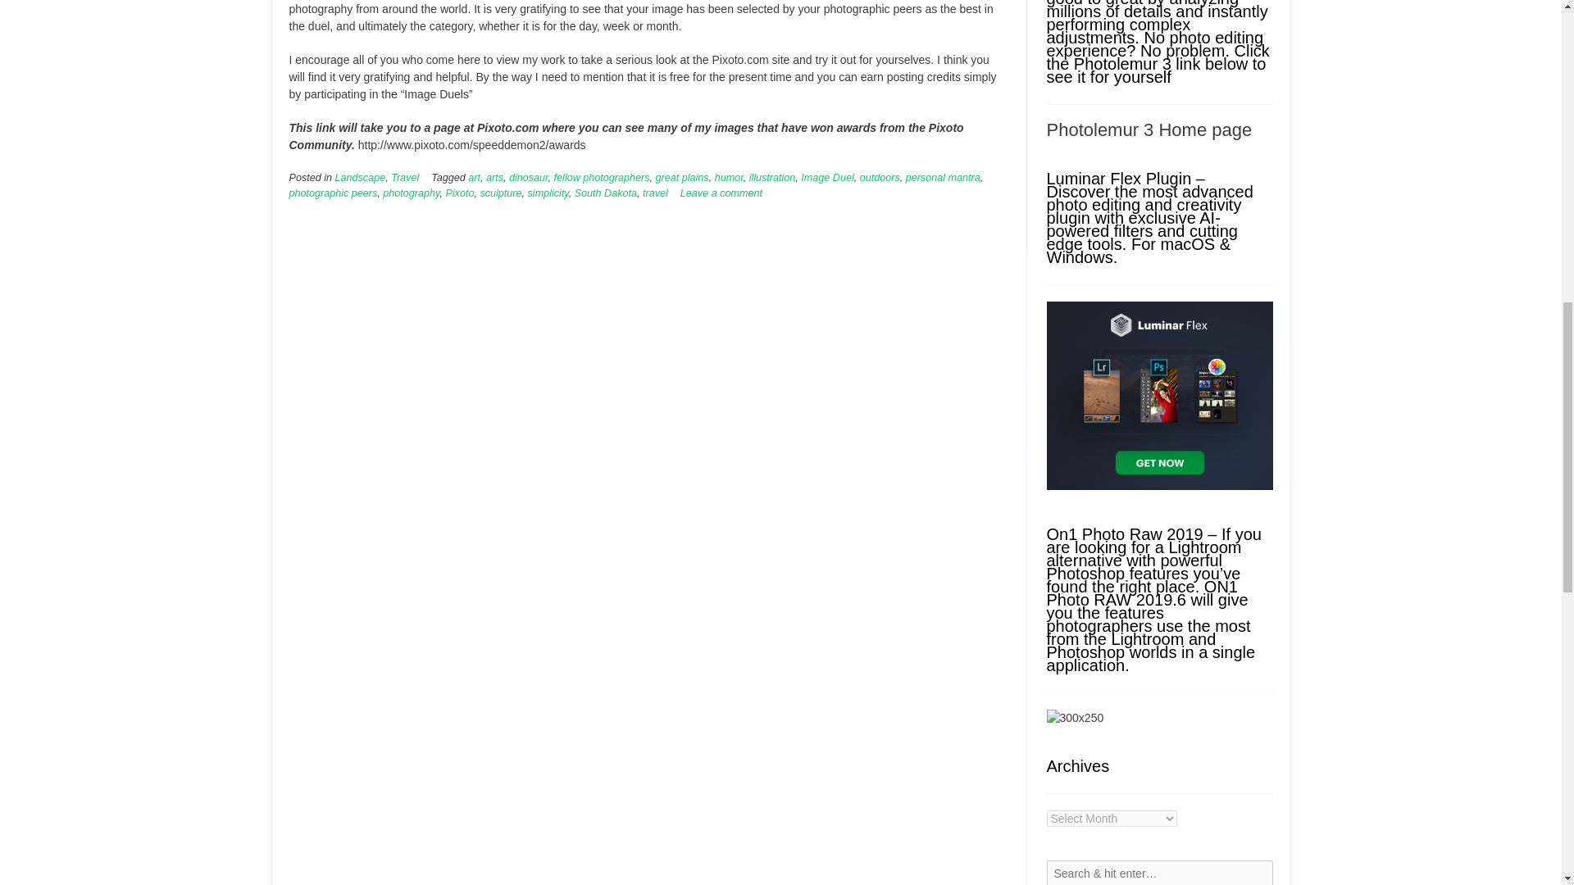 The image size is (1574, 885). Describe the element at coordinates (654, 193) in the screenshot. I see `travel` at that location.